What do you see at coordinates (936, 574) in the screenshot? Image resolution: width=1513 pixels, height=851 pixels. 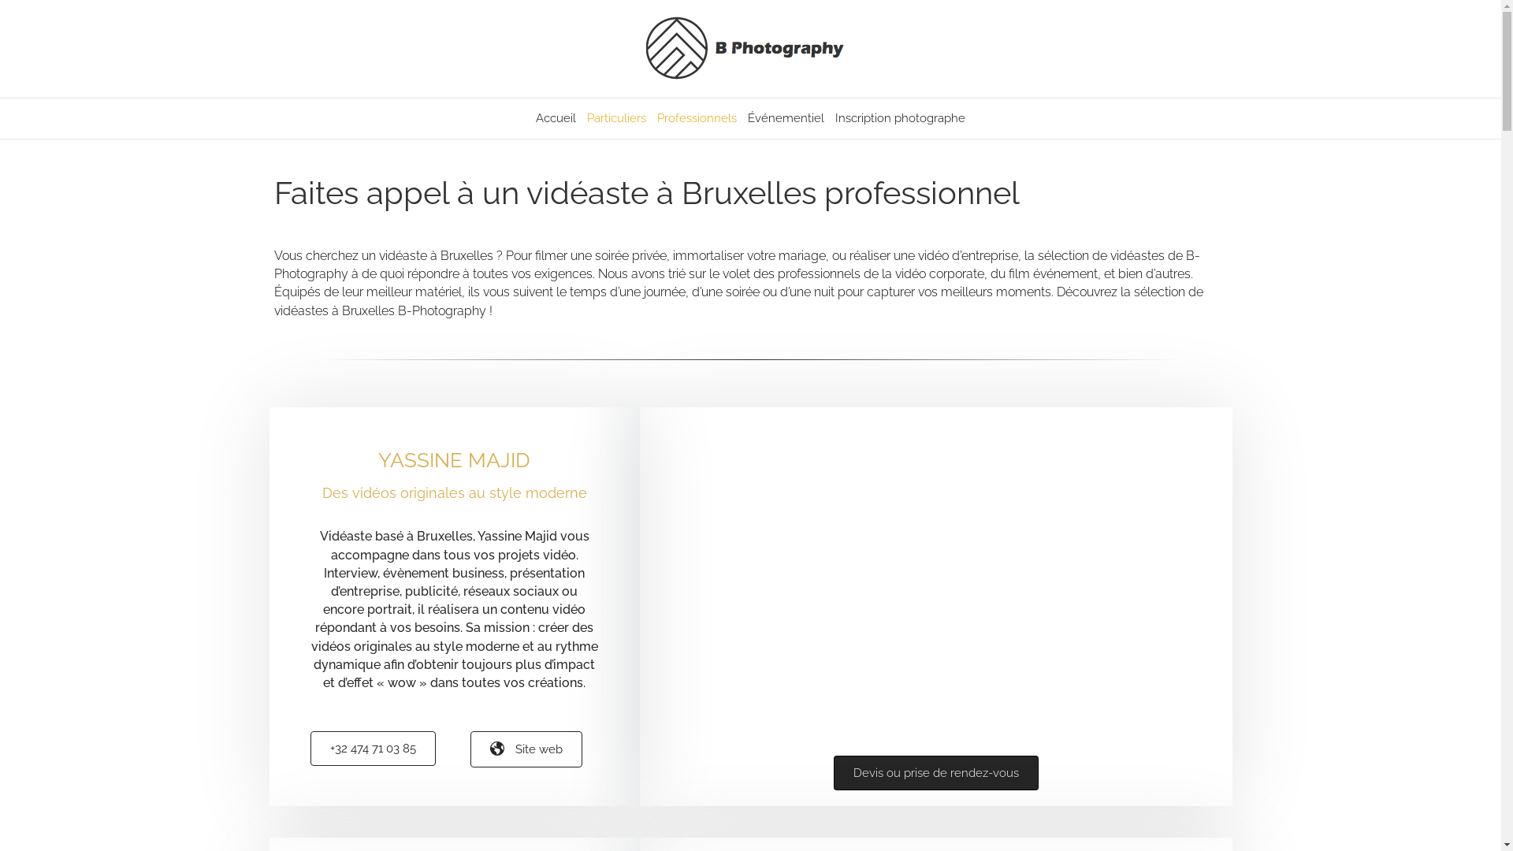 I see `Eficio` at bounding box center [936, 574].